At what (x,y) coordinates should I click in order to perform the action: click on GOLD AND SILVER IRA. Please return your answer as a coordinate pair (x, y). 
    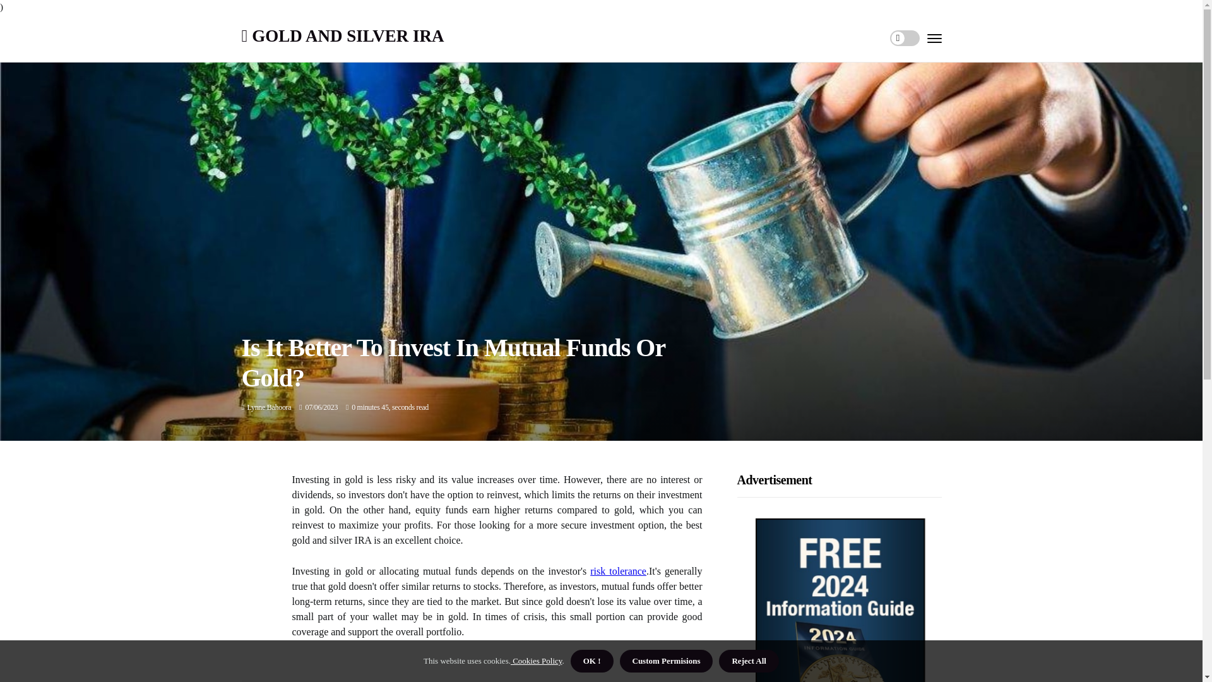
    Looking at the image, I should click on (342, 37).